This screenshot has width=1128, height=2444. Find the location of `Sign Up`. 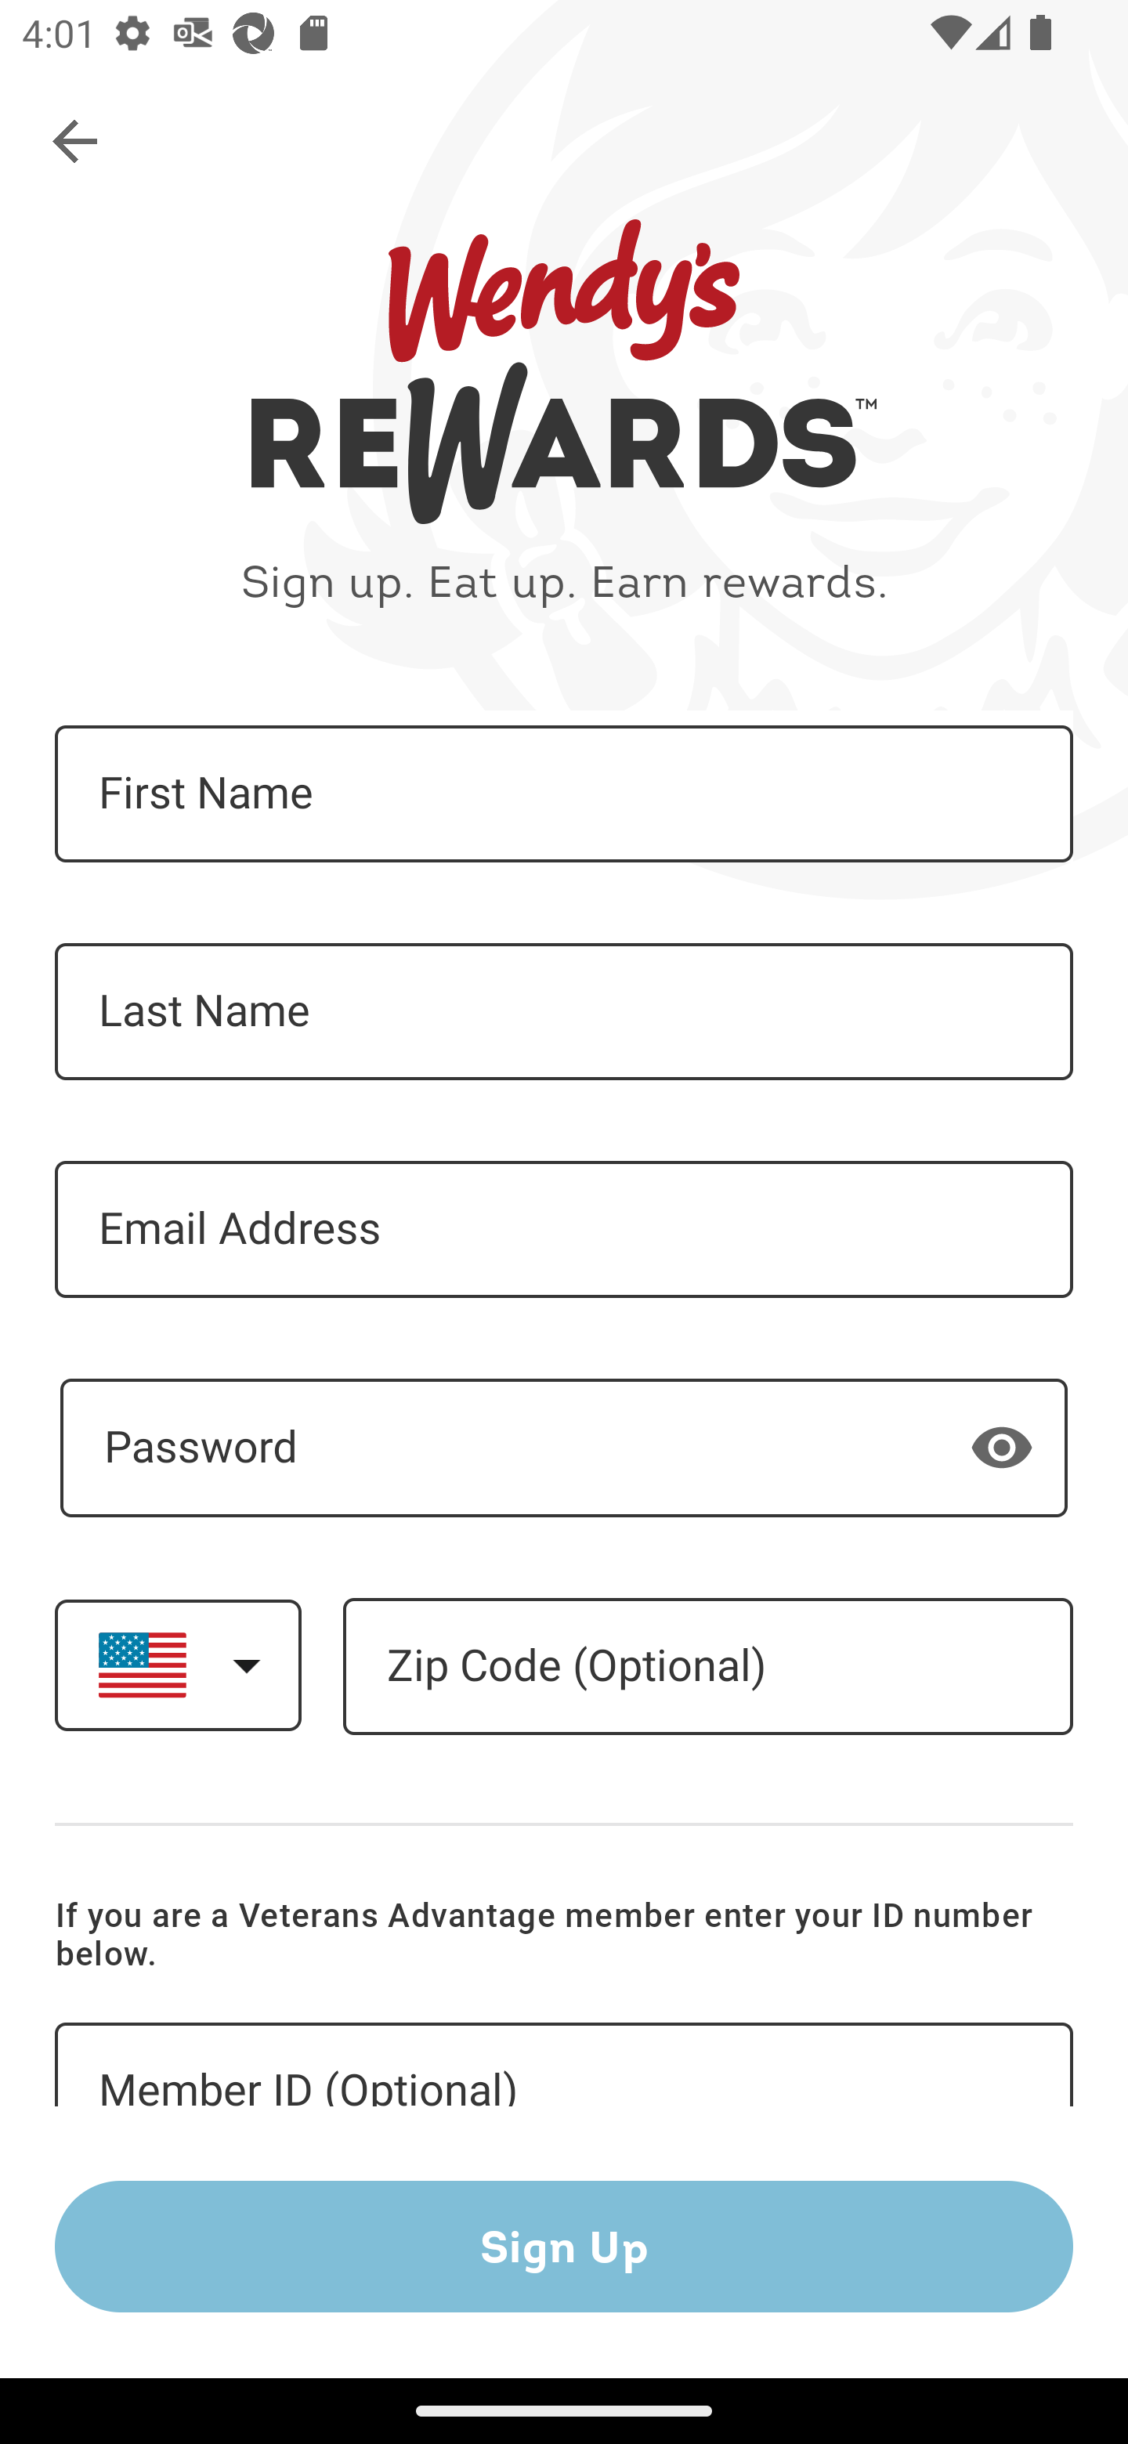

Sign Up is located at coordinates (564, 2246).